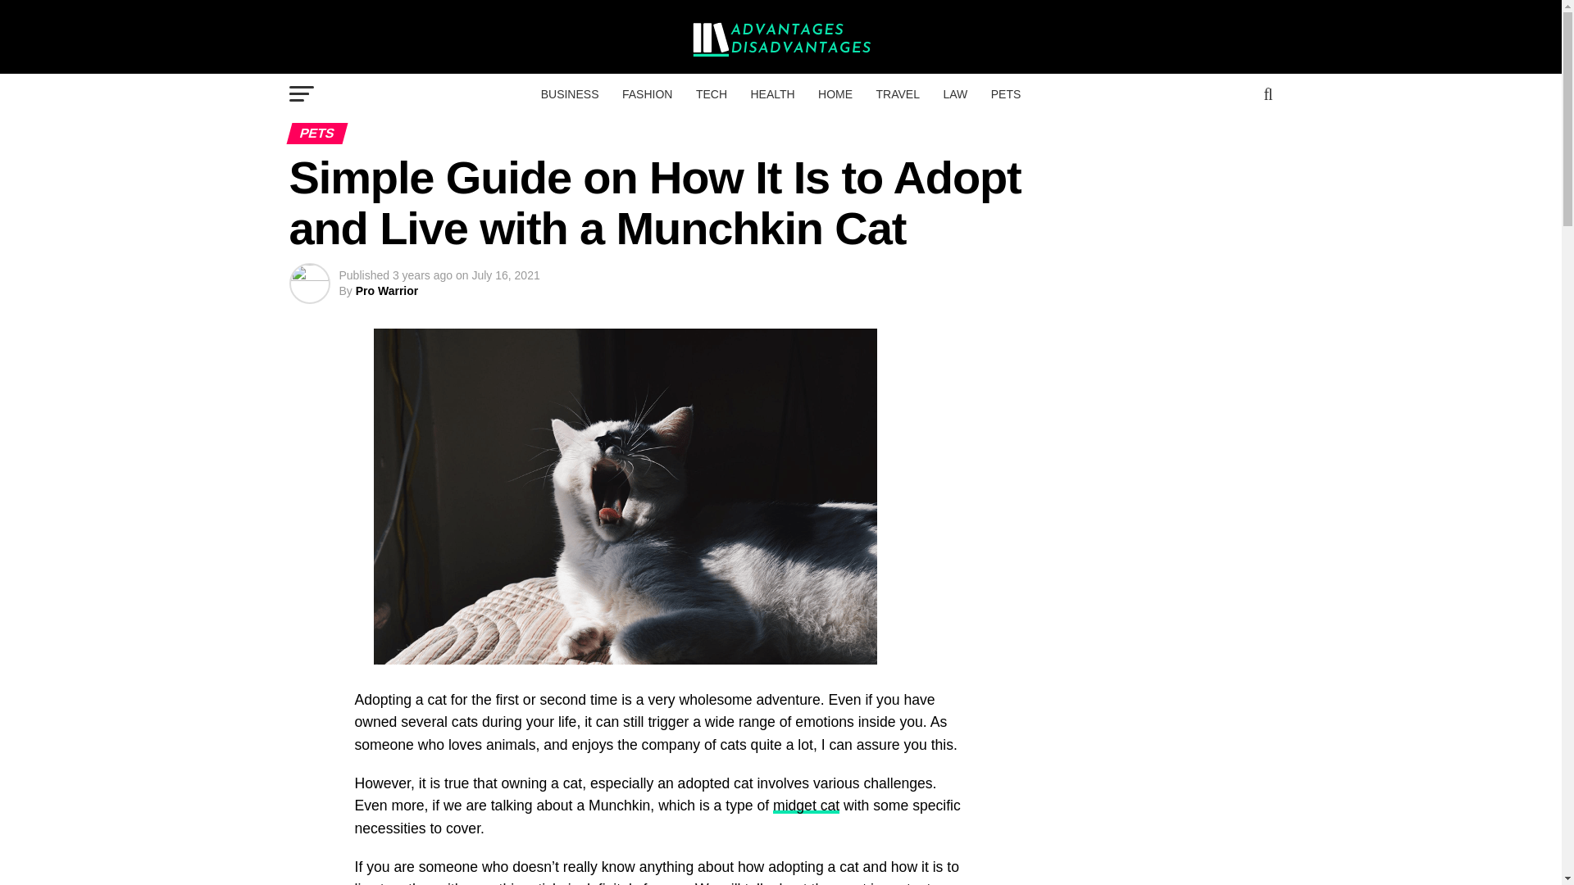  I want to click on FASHION, so click(646, 93).